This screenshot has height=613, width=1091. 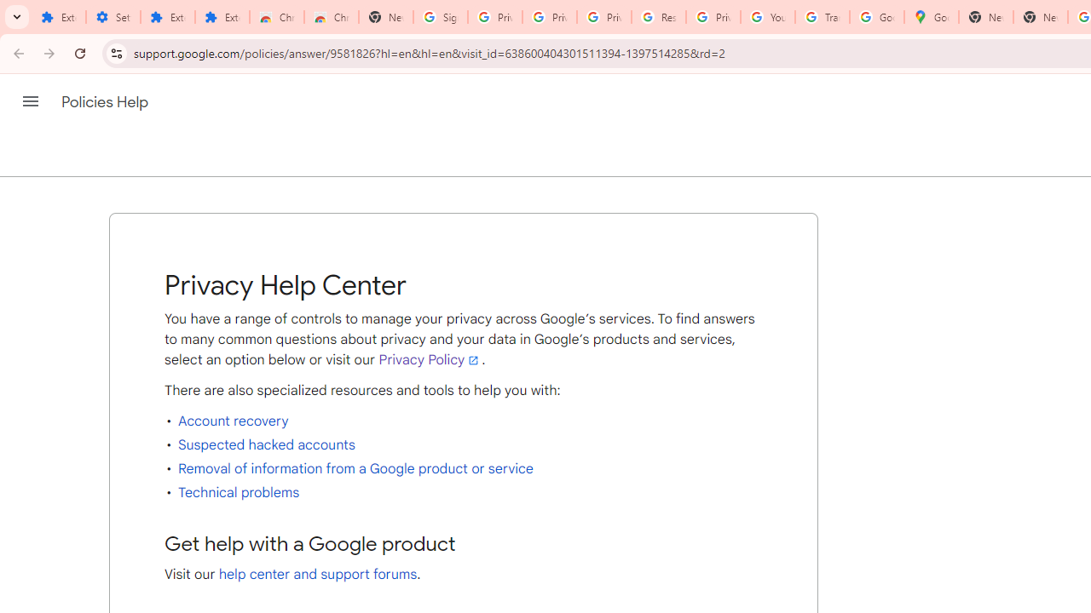 What do you see at coordinates (332, 17) in the screenshot?
I see `Chrome Web Store - Themes` at bounding box center [332, 17].